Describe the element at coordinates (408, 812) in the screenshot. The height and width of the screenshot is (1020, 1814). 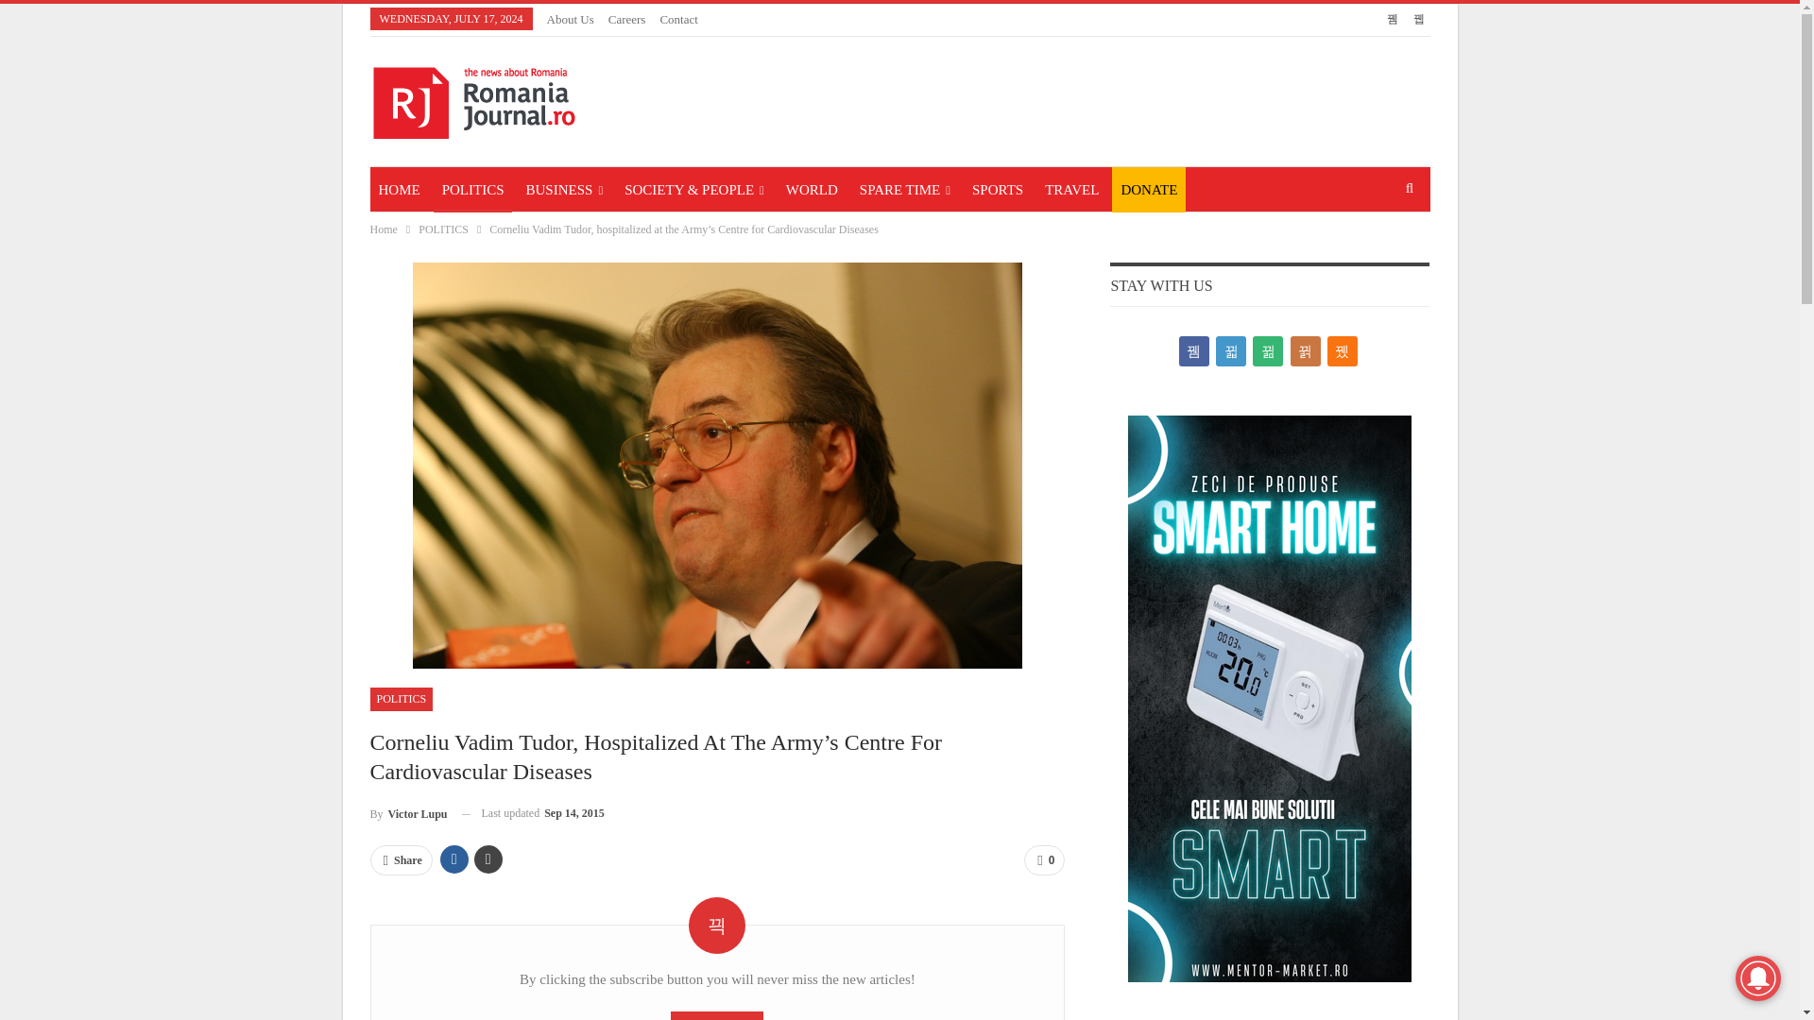
I see `By Victor Lupu` at that location.